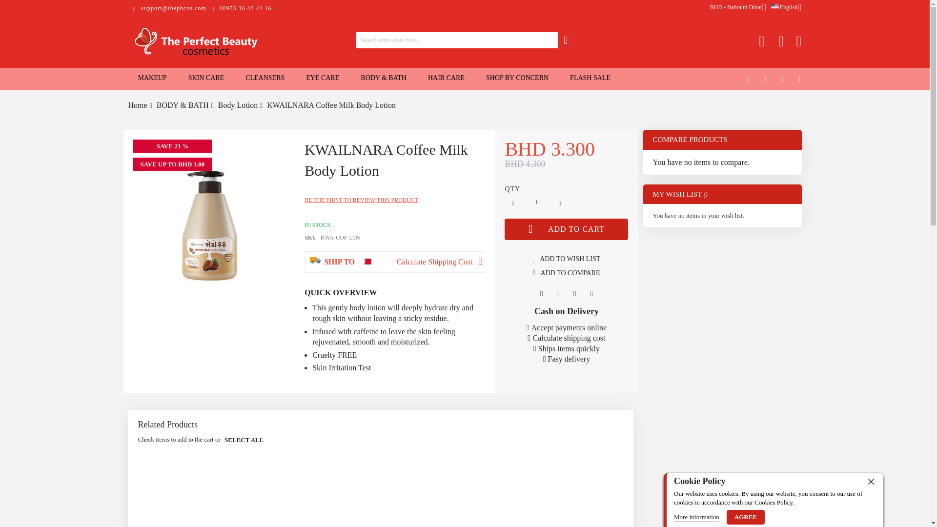 The width and height of the screenshot is (937, 527). I want to click on Search, so click(565, 40).